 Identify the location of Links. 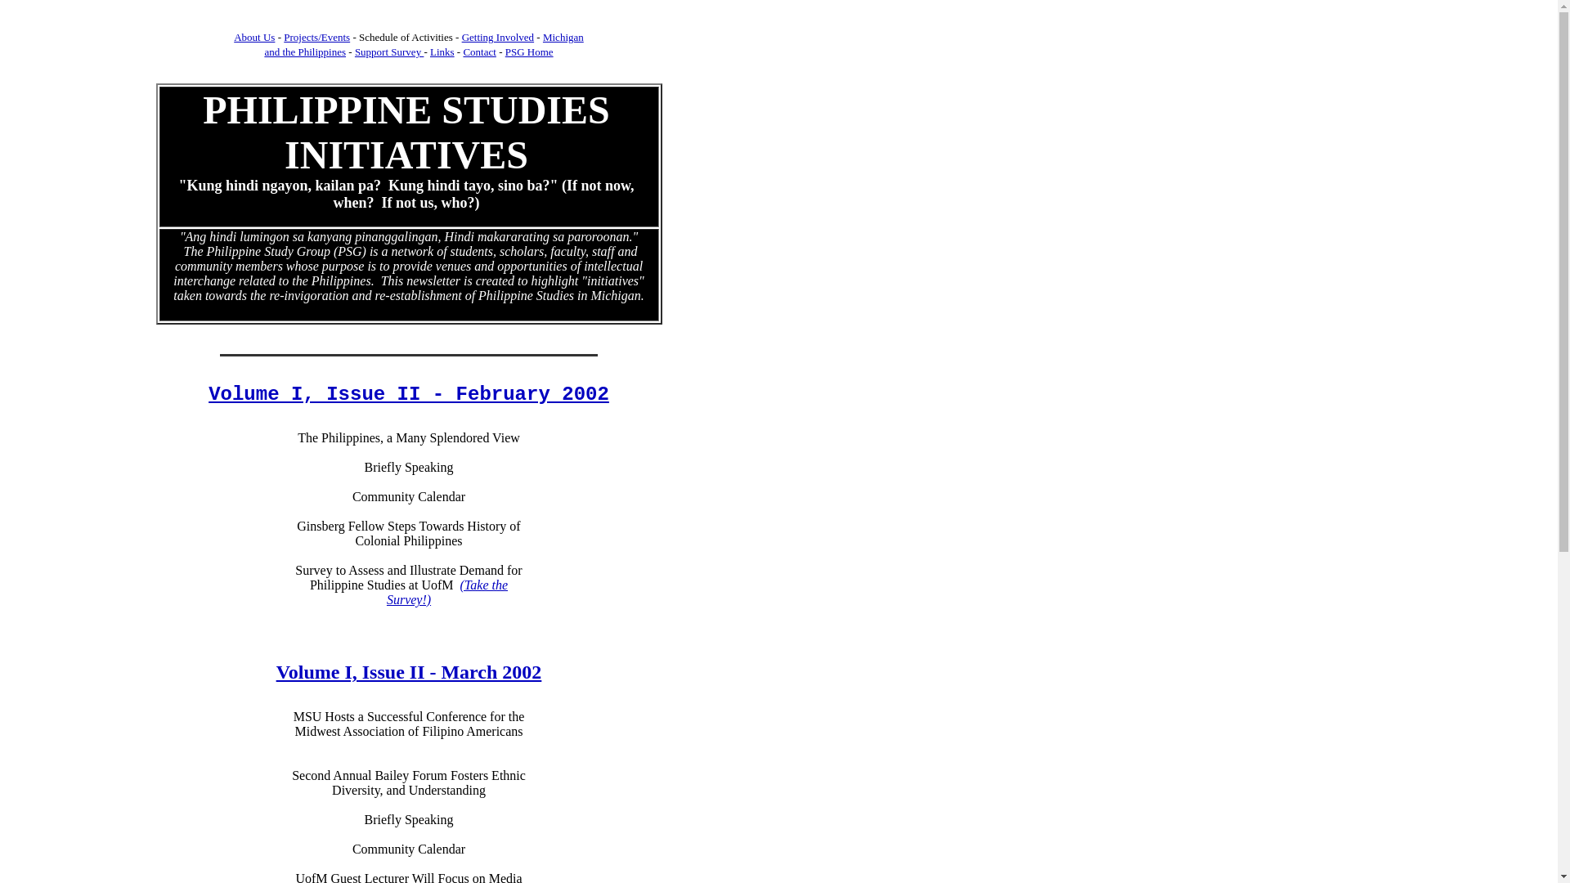
(442, 52).